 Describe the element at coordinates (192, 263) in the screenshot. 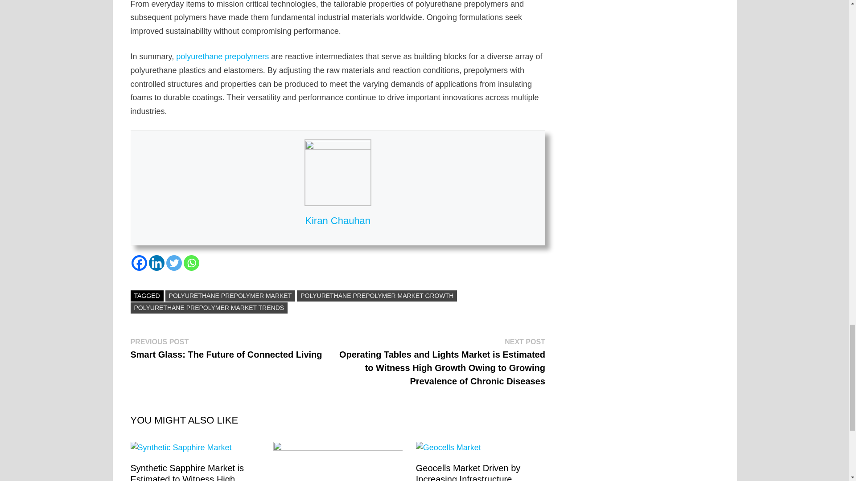

I see `Whatsapp` at that location.